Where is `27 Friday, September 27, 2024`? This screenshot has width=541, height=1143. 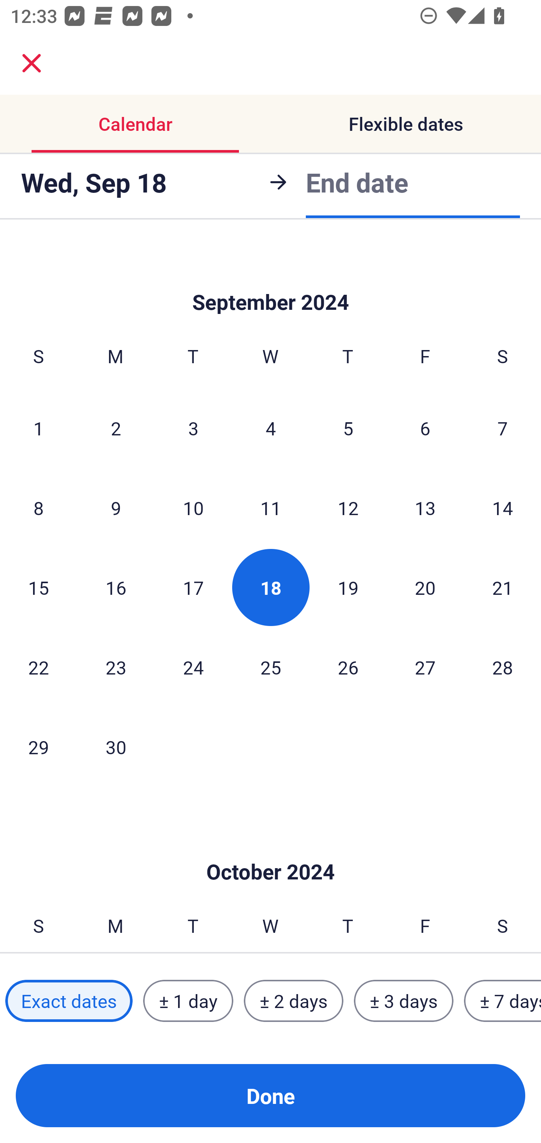
27 Friday, September 27, 2024 is located at coordinates (425, 667).